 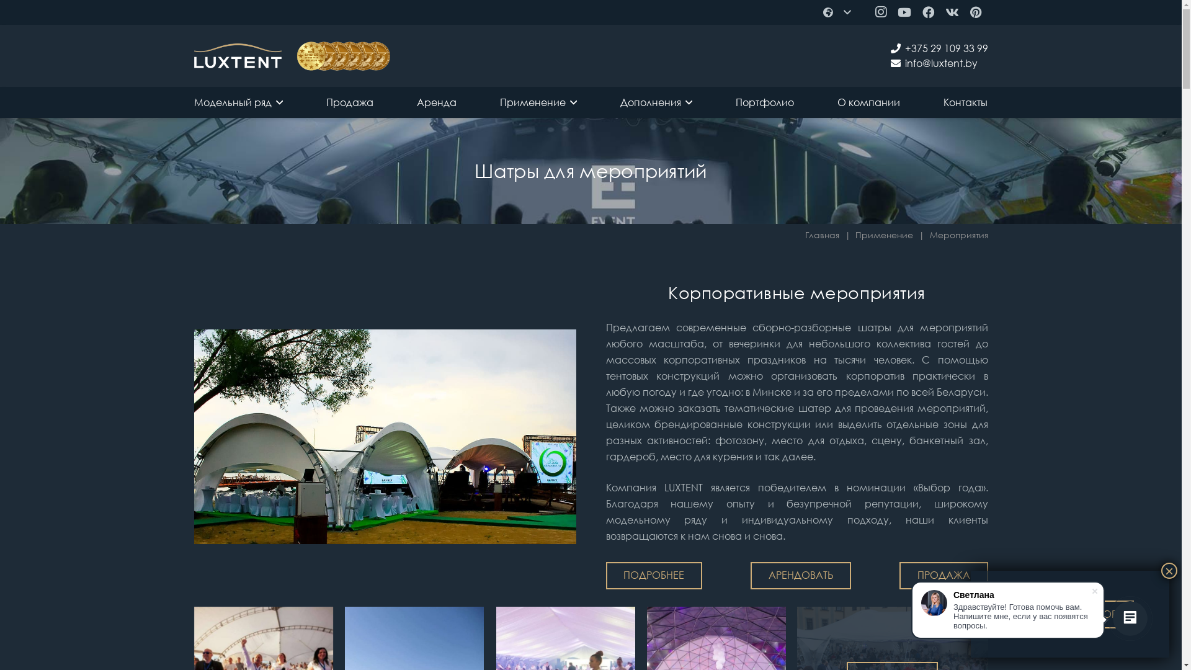 I want to click on Instagram, so click(x=881, y=12).